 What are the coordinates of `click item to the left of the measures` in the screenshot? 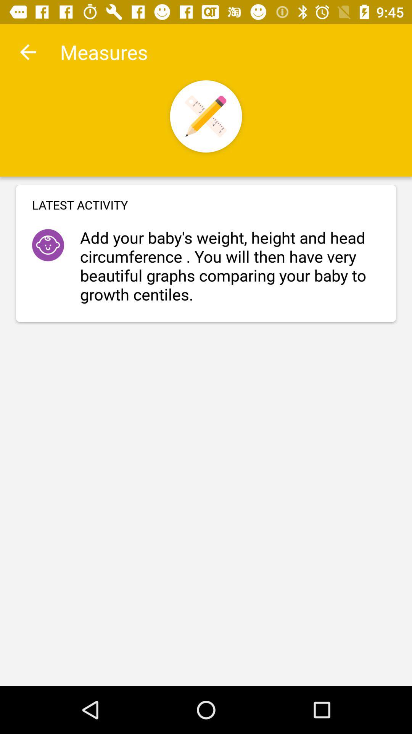 It's located at (28, 52).